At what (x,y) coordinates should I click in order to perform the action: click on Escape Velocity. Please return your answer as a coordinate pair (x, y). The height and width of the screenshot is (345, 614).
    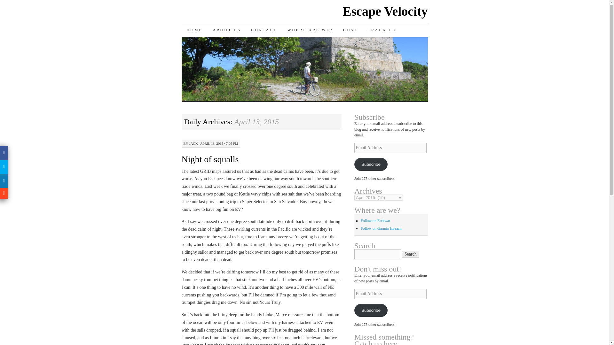
    Looking at the image, I should click on (385, 11).